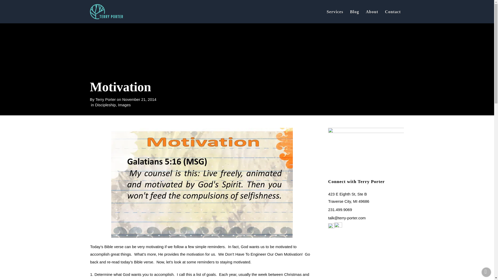 This screenshot has height=280, width=498. What do you see at coordinates (105, 105) in the screenshot?
I see `Discipleship` at bounding box center [105, 105].